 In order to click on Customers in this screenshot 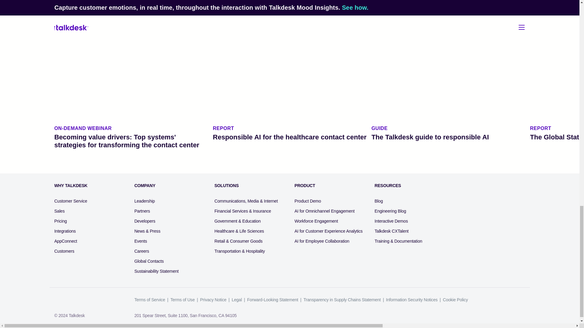, I will do `click(66, 241)`.